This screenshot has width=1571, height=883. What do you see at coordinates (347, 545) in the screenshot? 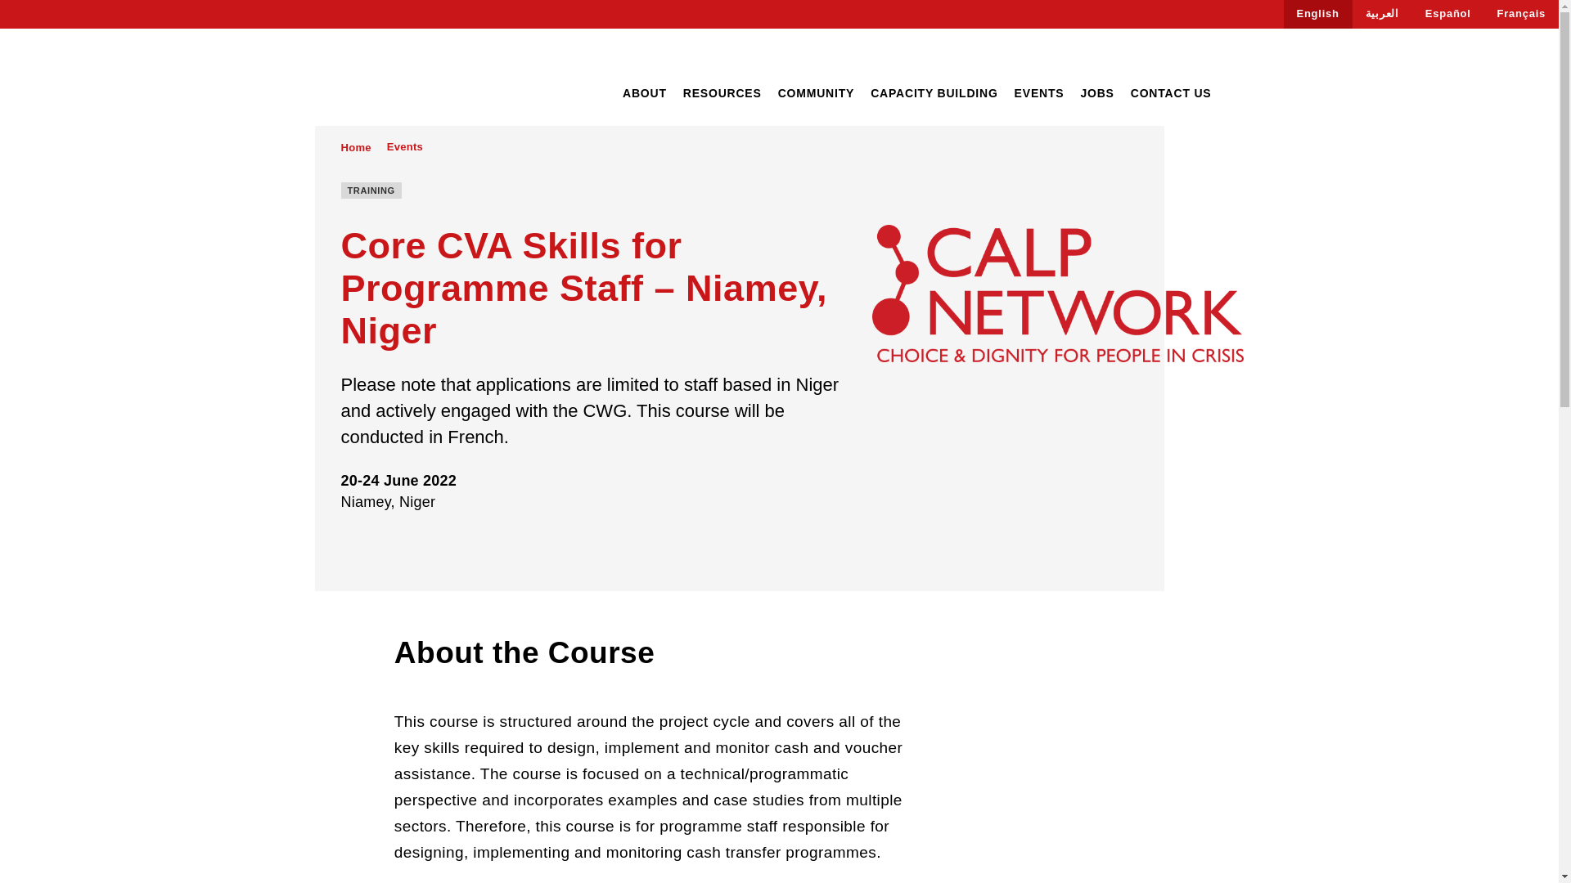
I see `Share on Facebook` at bounding box center [347, 545].